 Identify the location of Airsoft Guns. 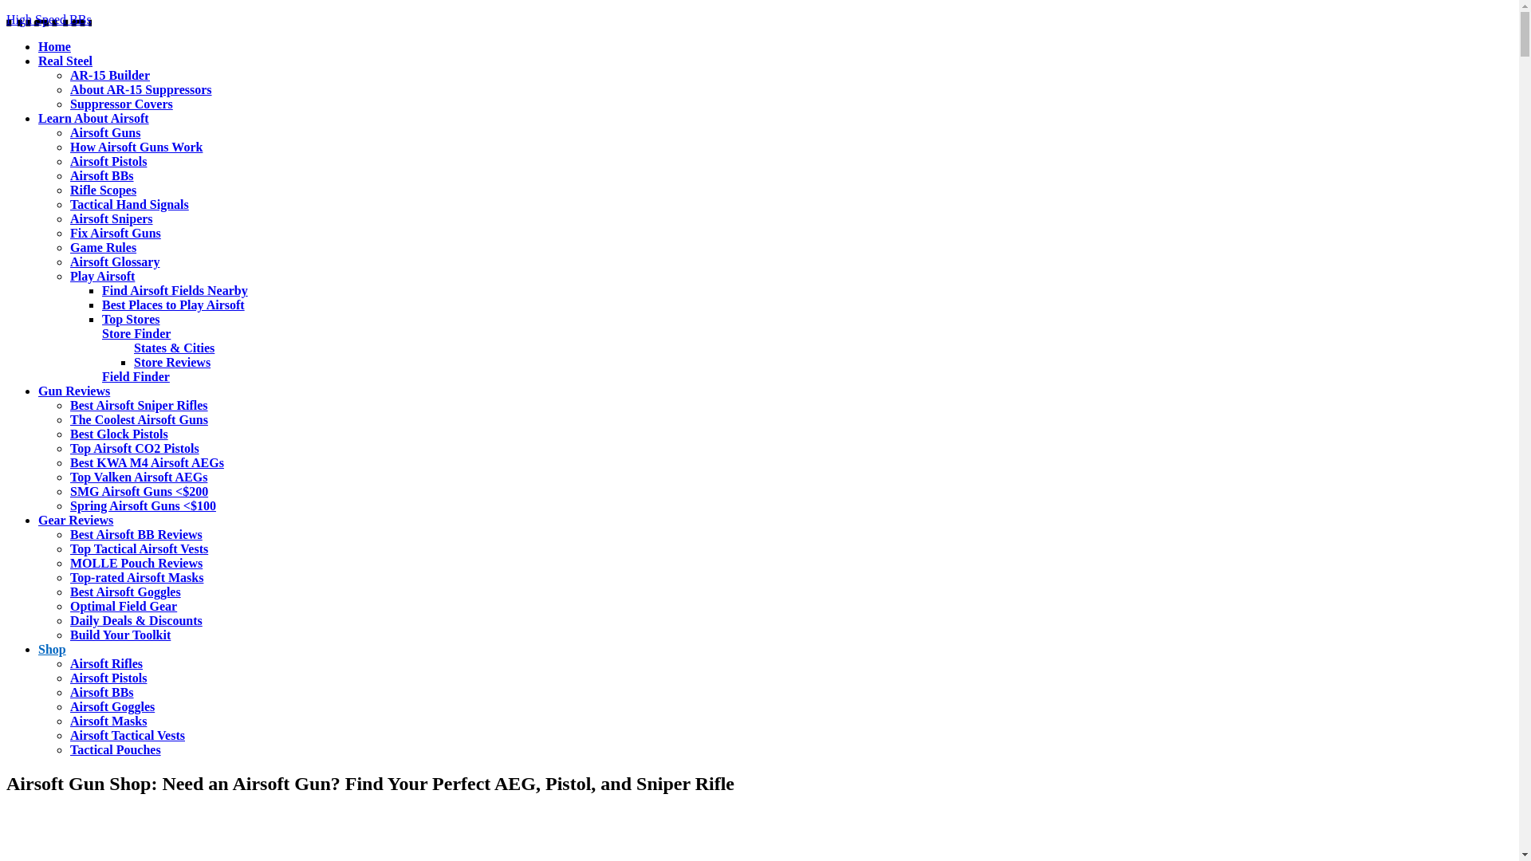
(105, 132).